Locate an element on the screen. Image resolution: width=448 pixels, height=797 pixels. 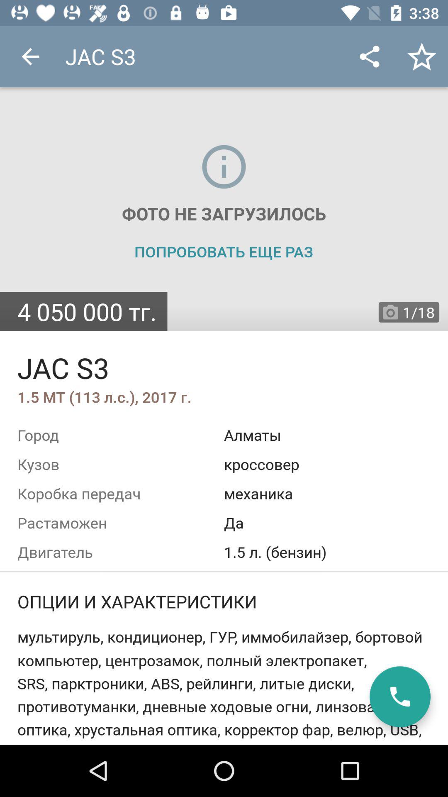
click the app to the right of jac s3 icon is located at coordinates (369, 56).